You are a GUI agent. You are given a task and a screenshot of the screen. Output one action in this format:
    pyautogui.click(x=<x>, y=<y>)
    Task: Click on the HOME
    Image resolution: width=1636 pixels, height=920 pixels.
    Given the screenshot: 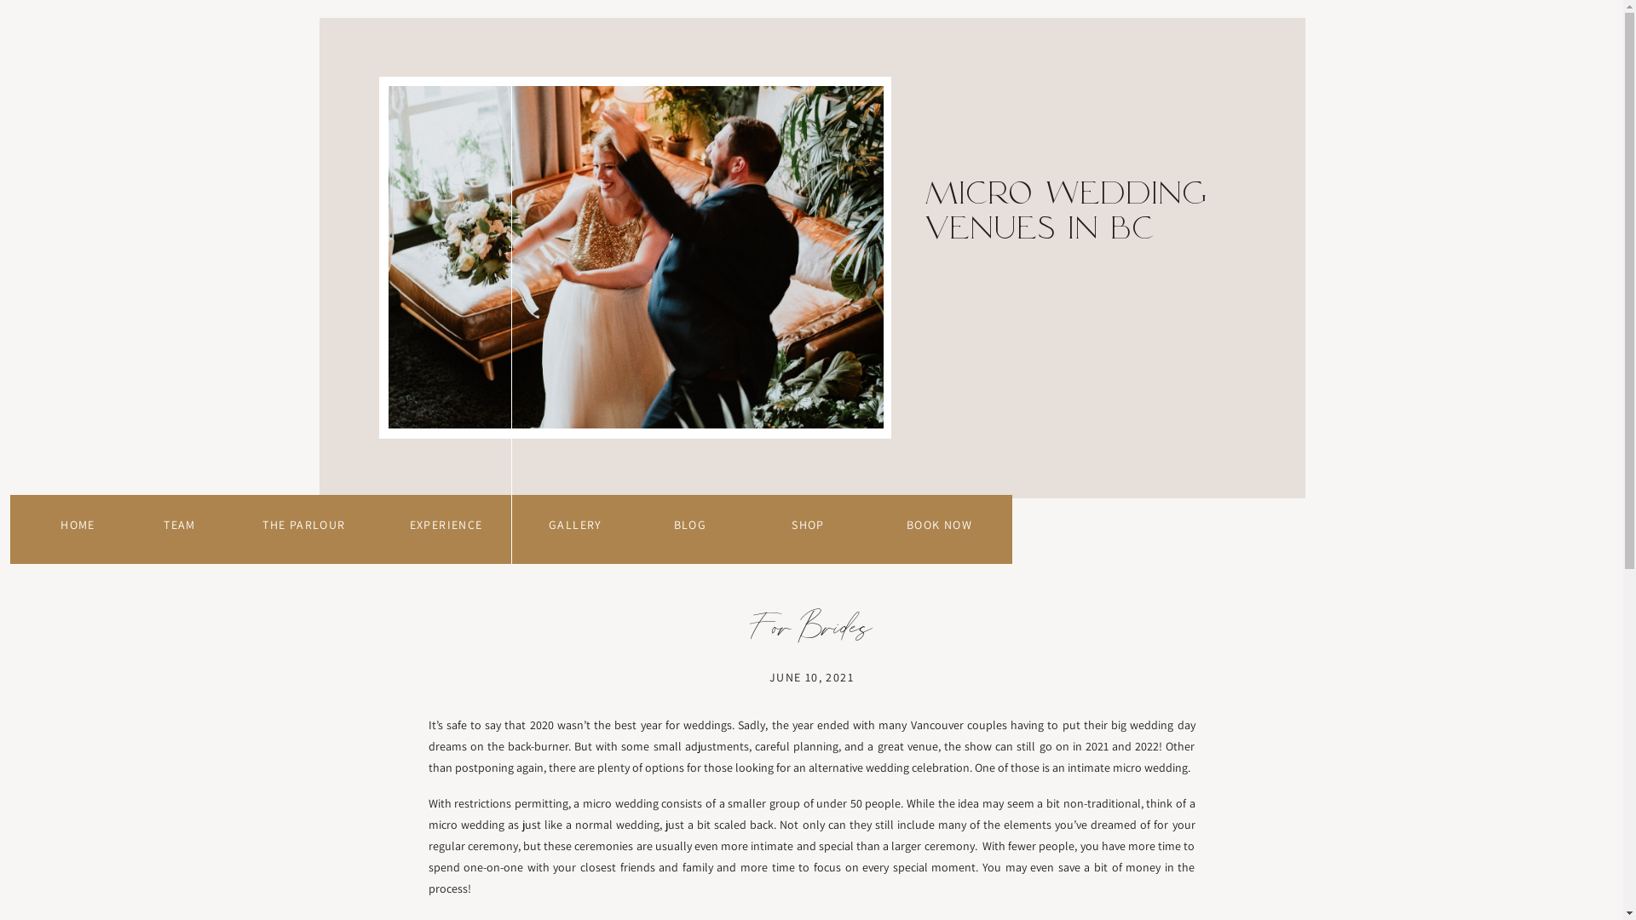 What is the action you would take?
    pyautogui.click(x=78, y=523)
    